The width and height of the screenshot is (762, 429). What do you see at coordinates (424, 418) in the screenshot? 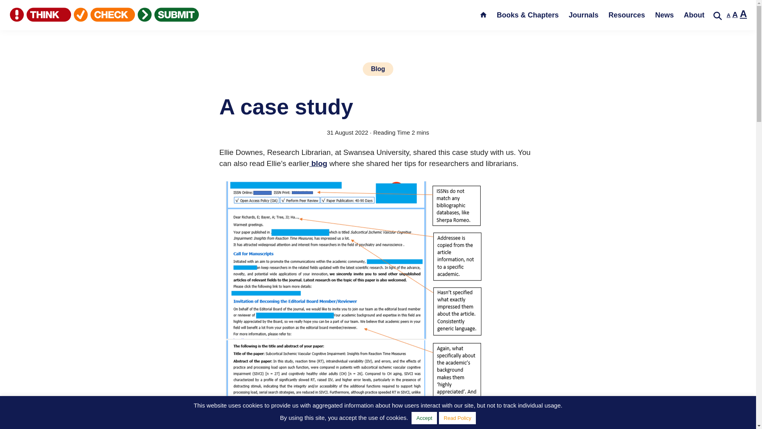
I see `Reset font size` at bounding box center [424, 418].